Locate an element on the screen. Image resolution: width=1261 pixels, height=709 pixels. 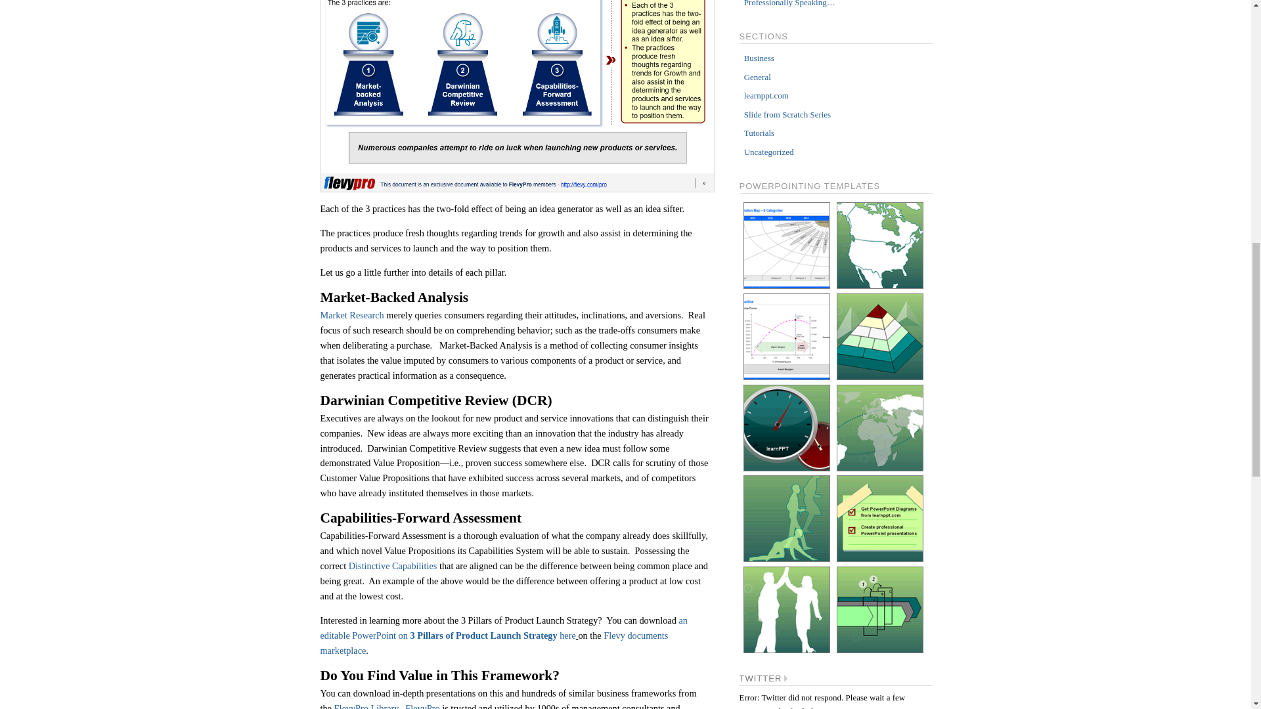
View all posts filed under Uncategorized is located at coordinates (768, 151).